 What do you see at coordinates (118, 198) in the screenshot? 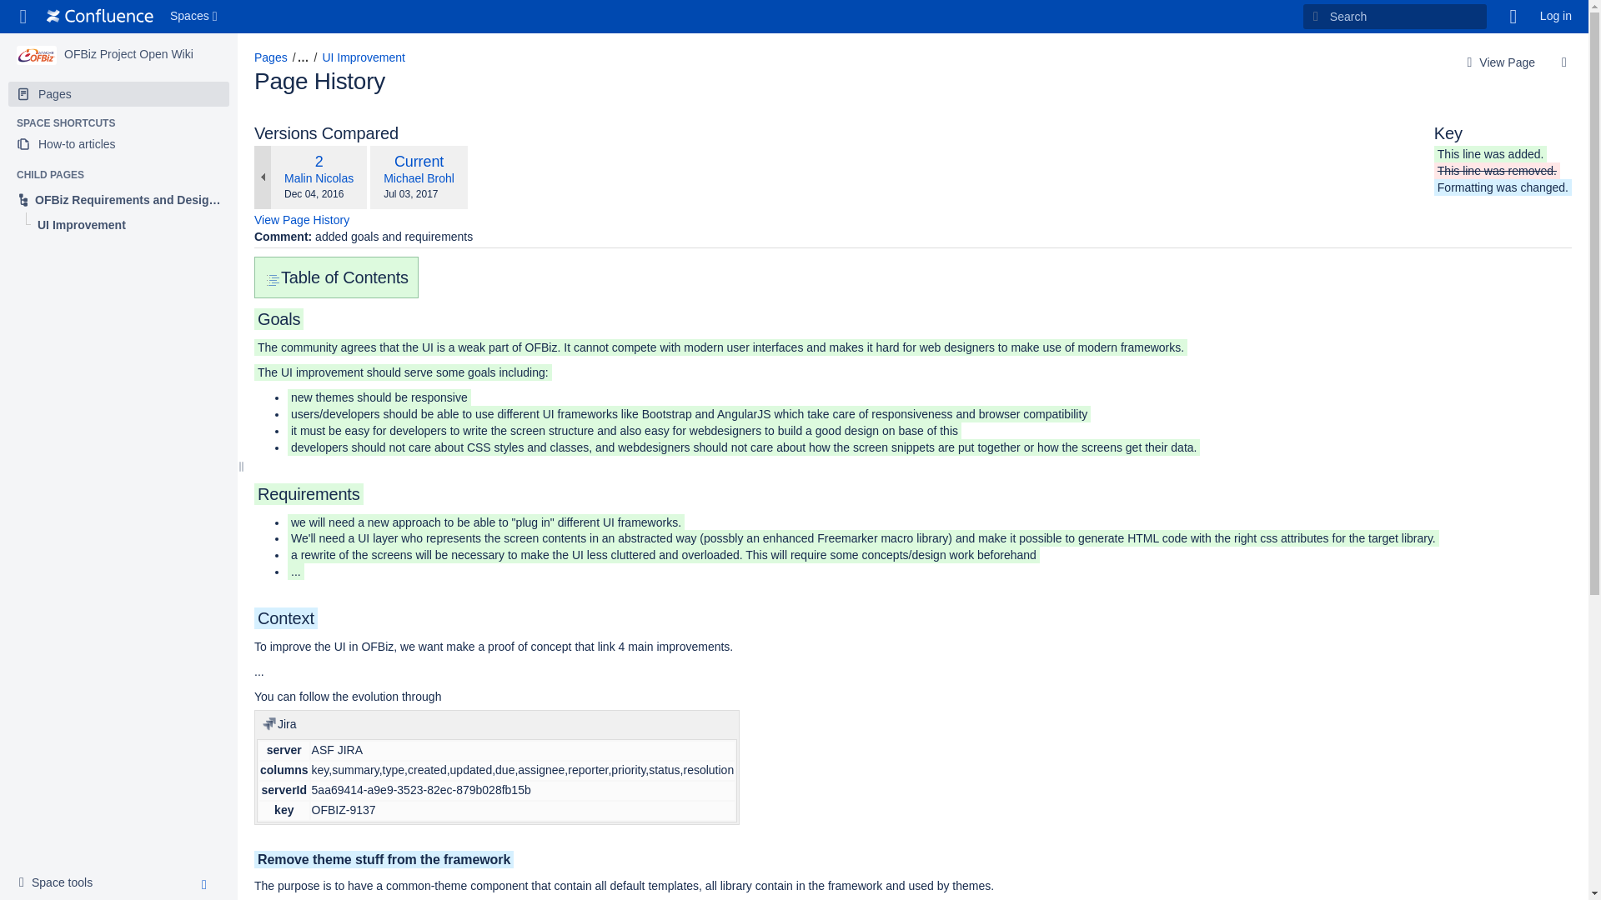
I see `OFBiz Requirements and Design Proposals` at bounding box center [118, 198].